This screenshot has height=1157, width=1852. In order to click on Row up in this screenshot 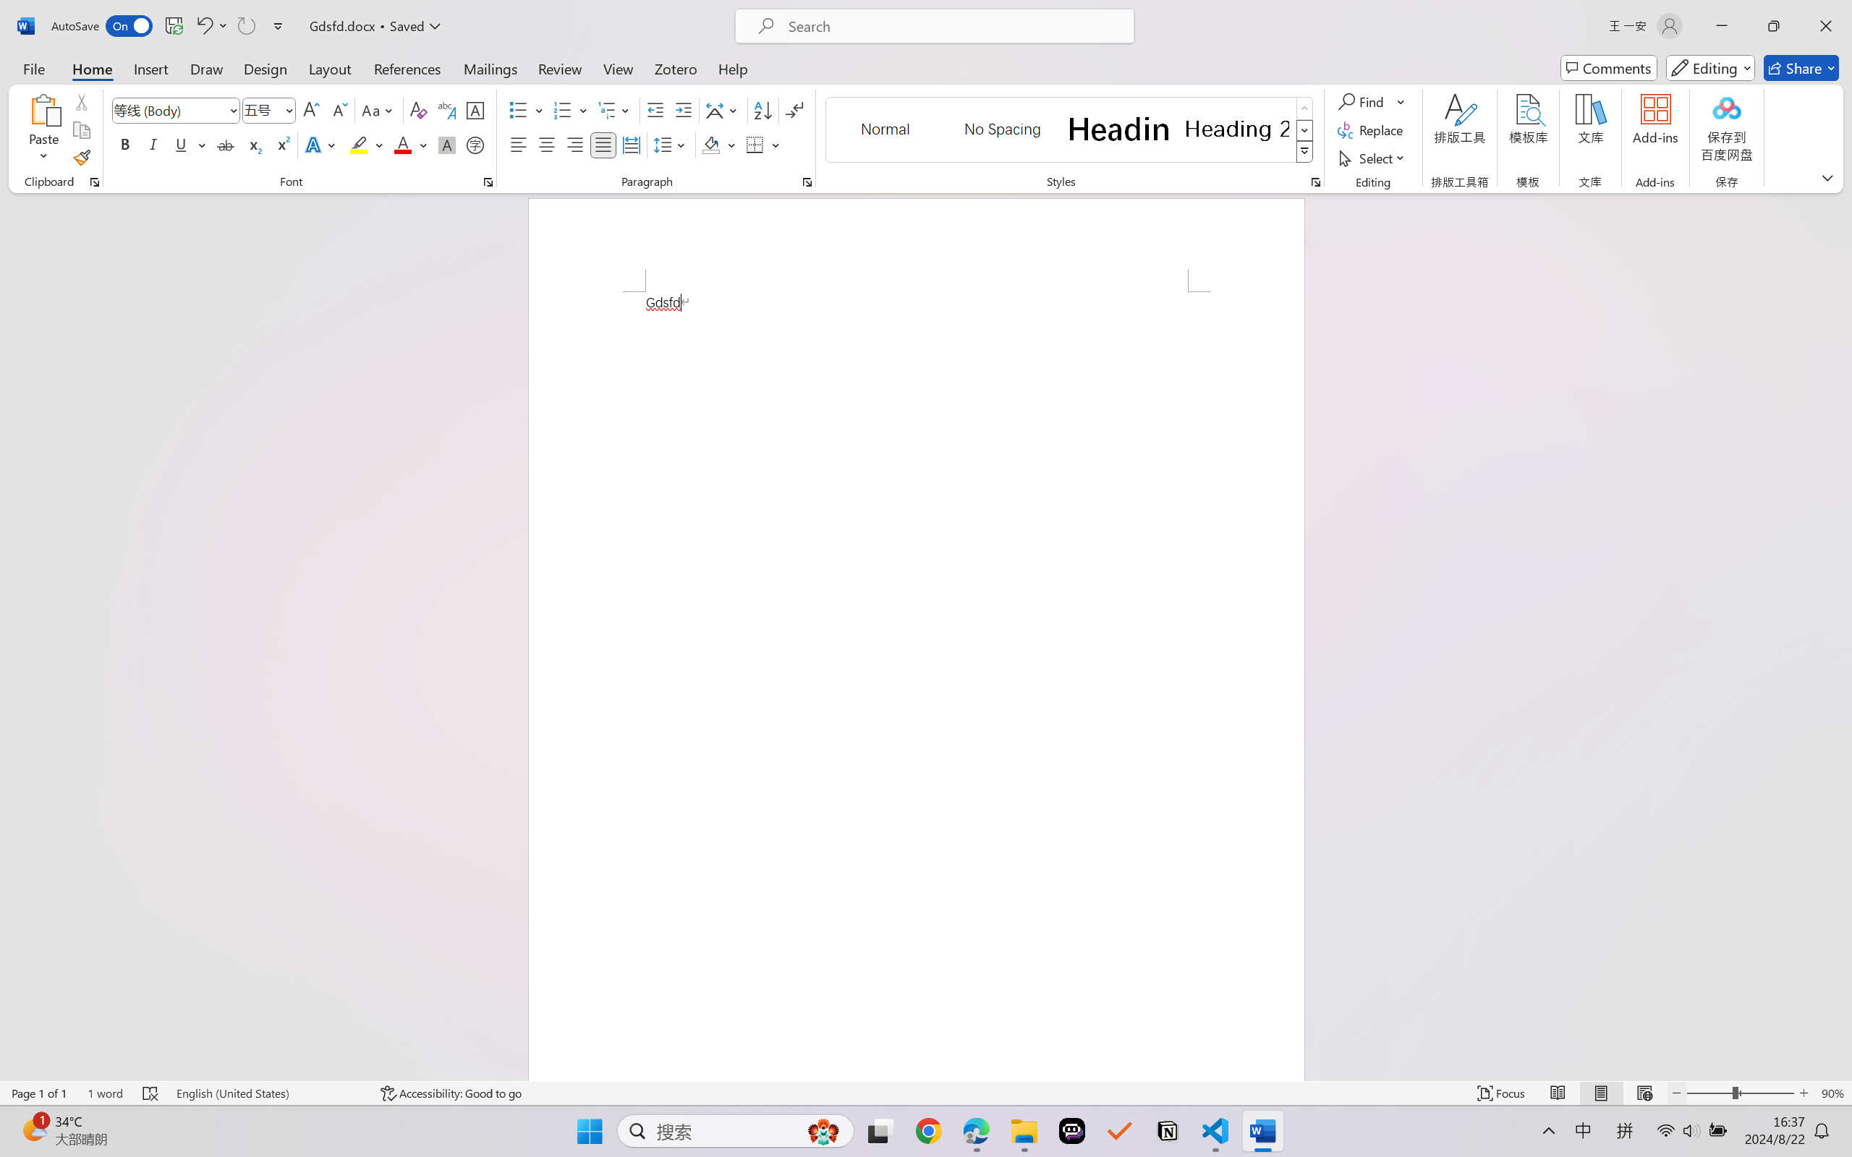, I will do `click(1305, 108)`.